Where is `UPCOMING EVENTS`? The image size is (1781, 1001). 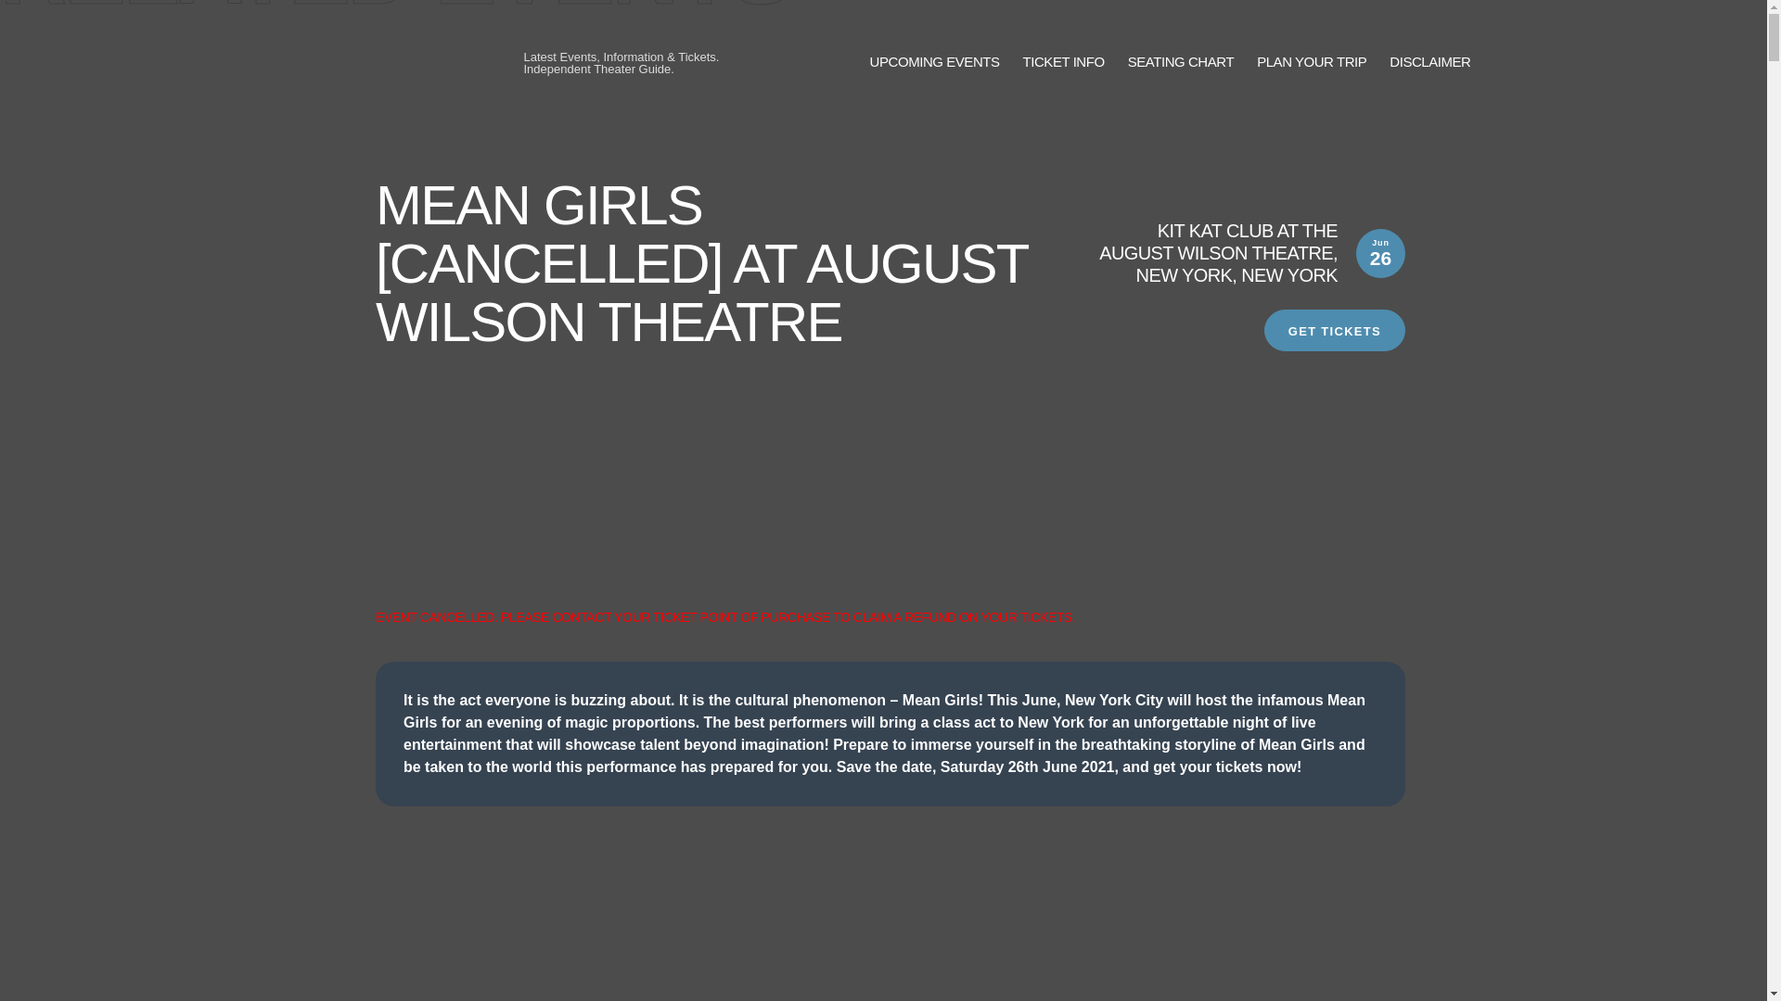
UPCOMING EVENTS is located at coordinates (935, 62).